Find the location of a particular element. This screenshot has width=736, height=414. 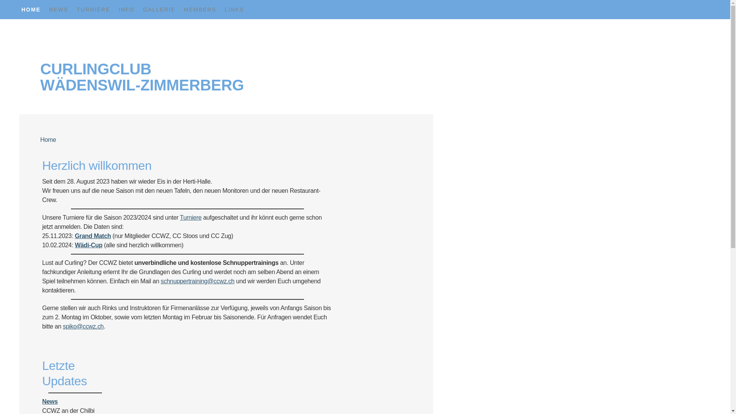

Turniere is located at coordinates (191, 218).